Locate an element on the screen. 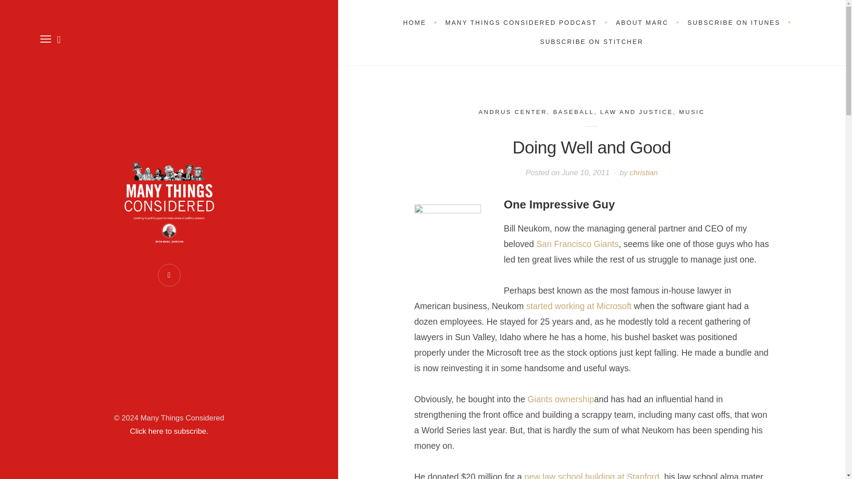 The height and width of the screenshot is (479, 852). San Francisco Giants is located at coordinates (578, 243).